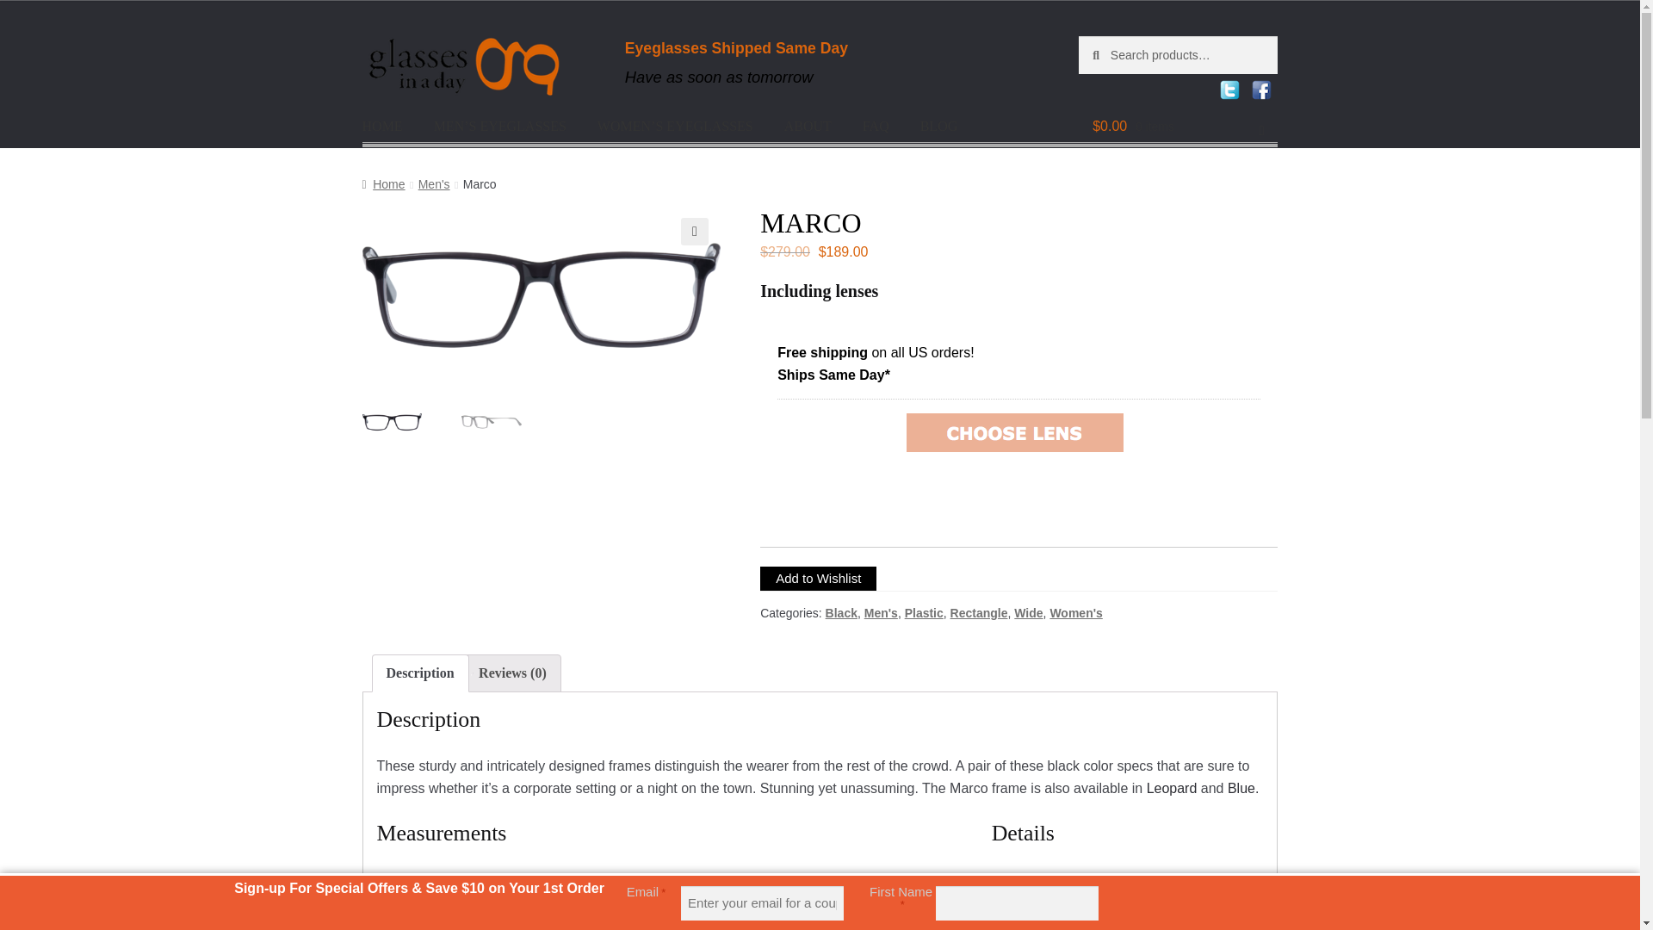 The width and height of the screenshot is (1653, 930). Describe the element at coordinates (1028, 613) in the screenshot. I see `Wide` at that location.